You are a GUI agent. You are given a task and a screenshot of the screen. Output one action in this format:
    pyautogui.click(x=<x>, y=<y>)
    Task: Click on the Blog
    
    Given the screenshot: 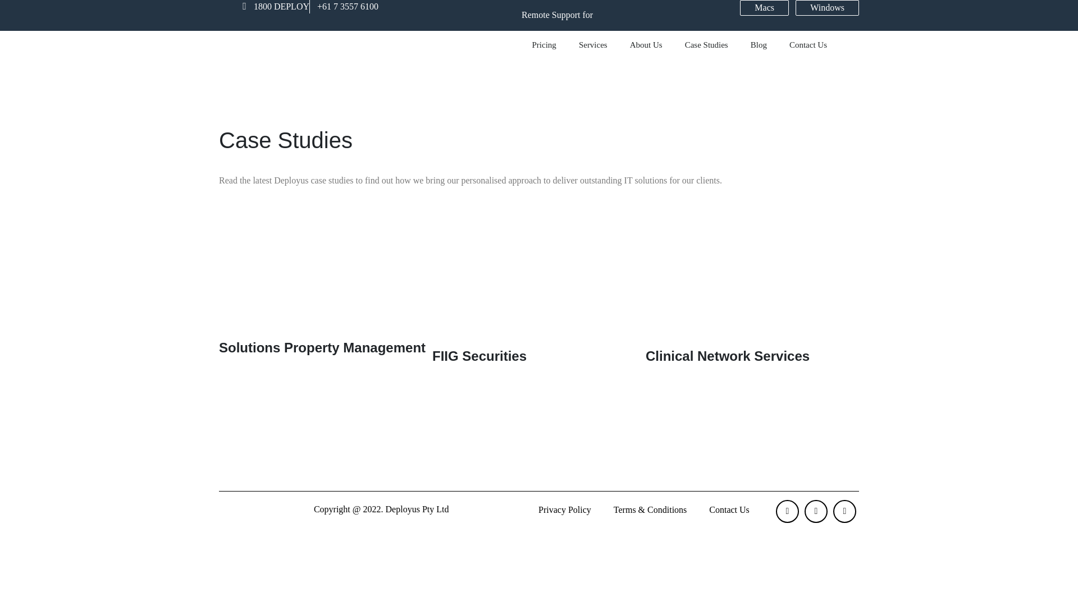 What is the action you would take?
    pyautogui.click(x=759, y=45)
    